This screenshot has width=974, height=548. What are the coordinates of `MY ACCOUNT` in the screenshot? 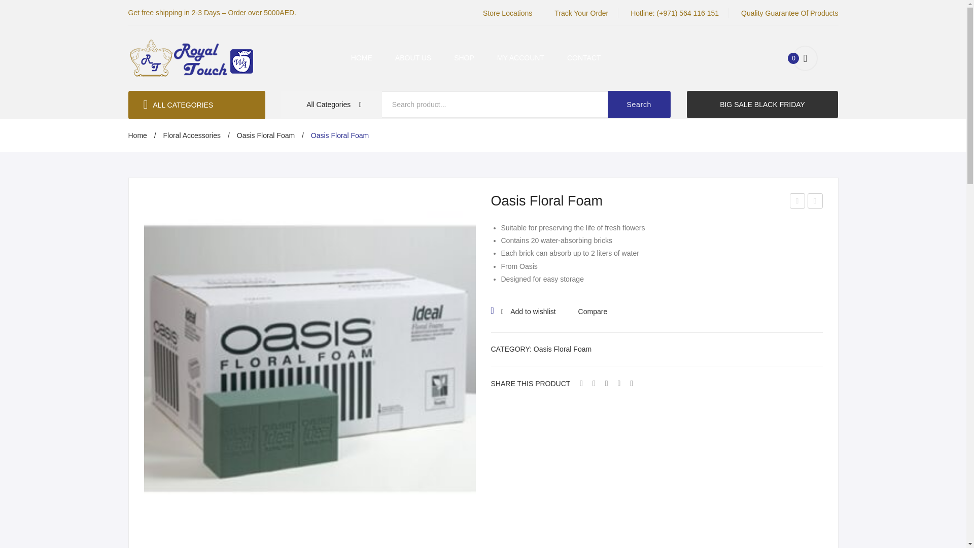 It's located at (520, 58).